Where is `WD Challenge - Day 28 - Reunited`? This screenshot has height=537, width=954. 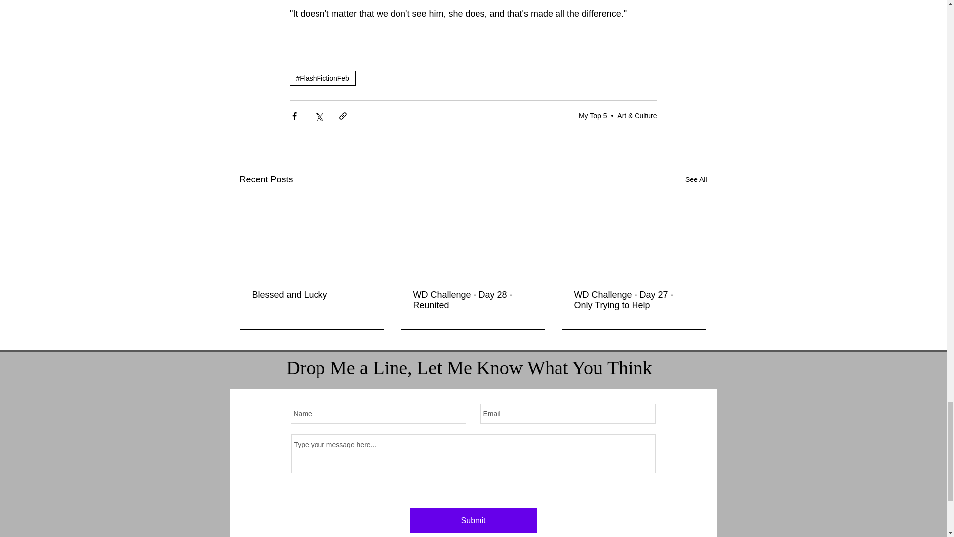 WD Challenge - Day 28 - Reunited is located at coordinates (473, 300).